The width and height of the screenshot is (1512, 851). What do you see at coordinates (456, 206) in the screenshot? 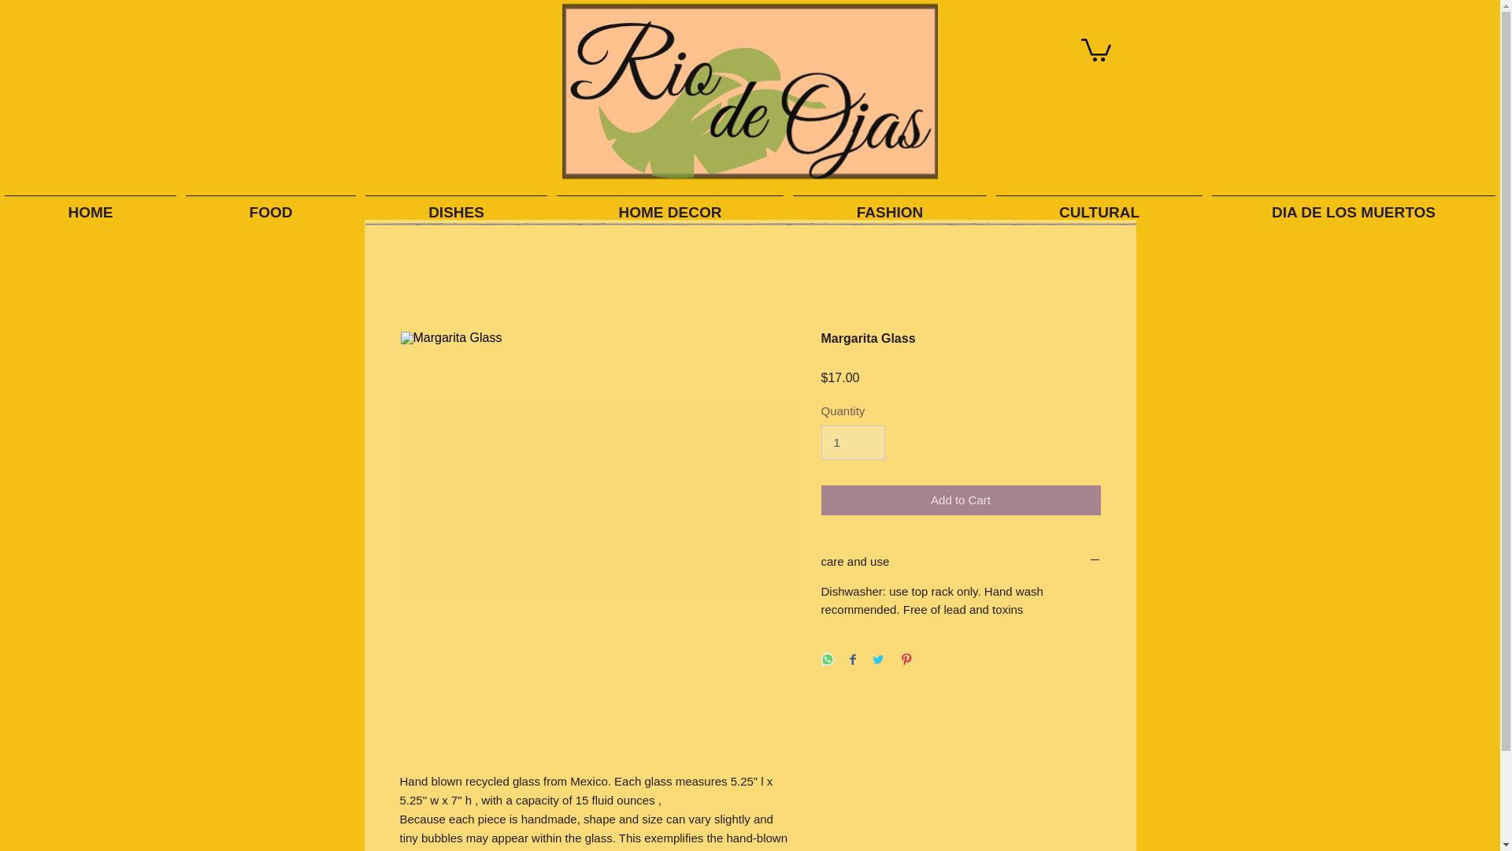
I see `DISHES` at bounding box center [456, 206].